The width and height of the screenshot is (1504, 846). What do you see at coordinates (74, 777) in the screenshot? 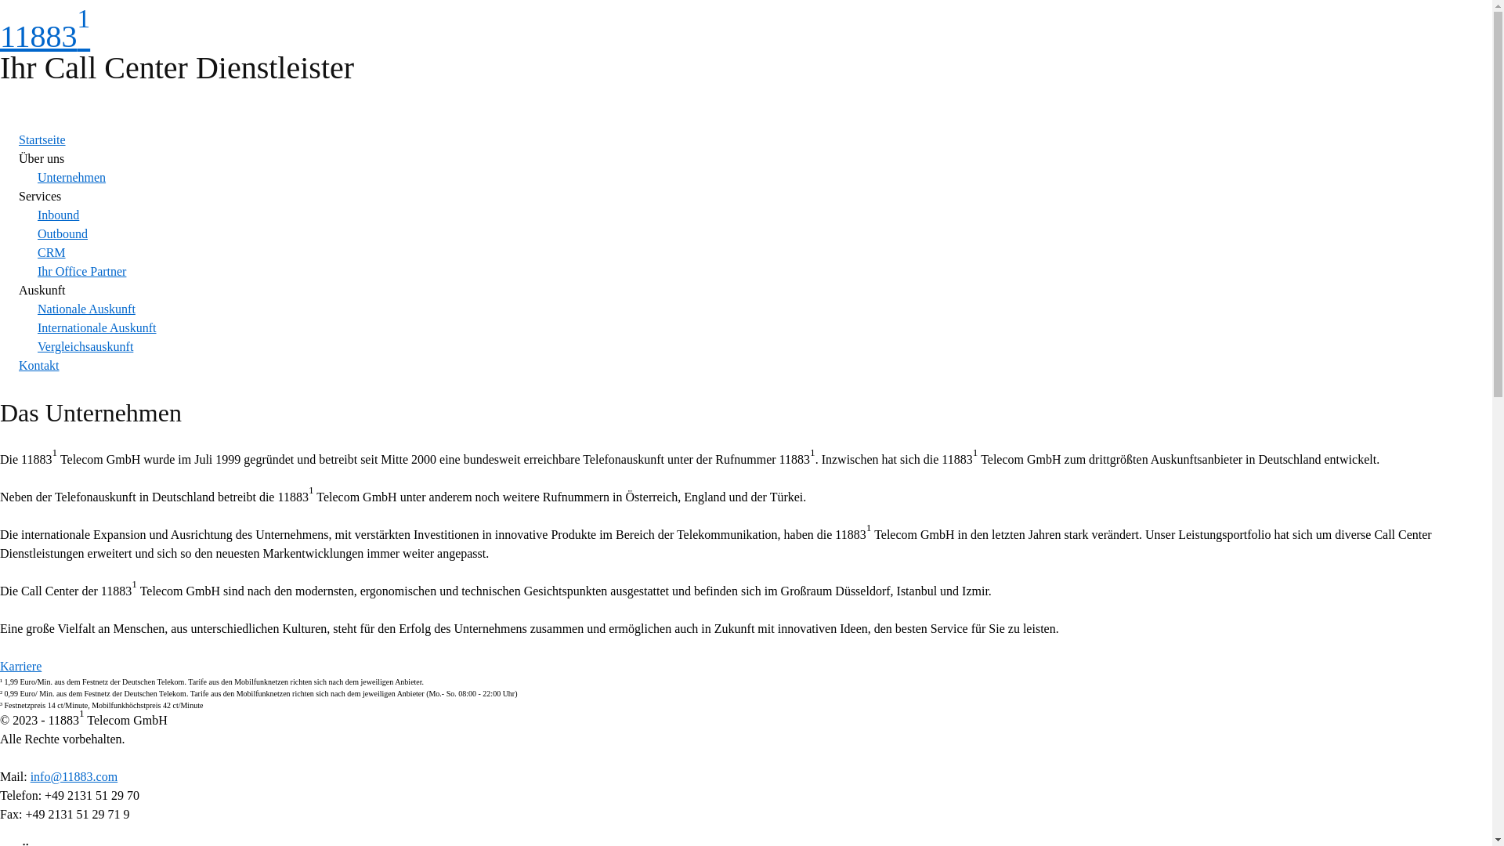
I see `info@11883.com` at bounding box center [74, 777].